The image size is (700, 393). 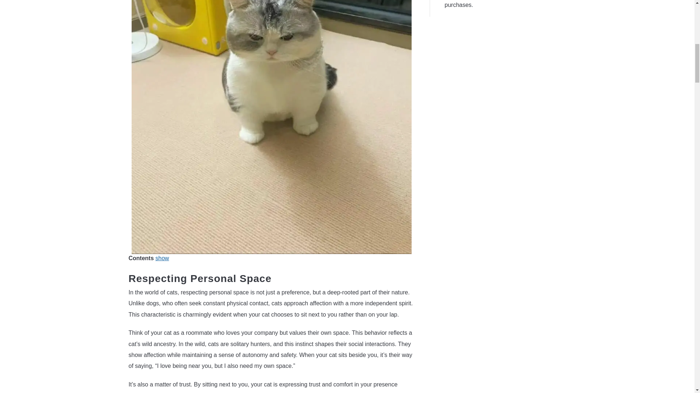 I want to click on show, so click(x=162, y=258).